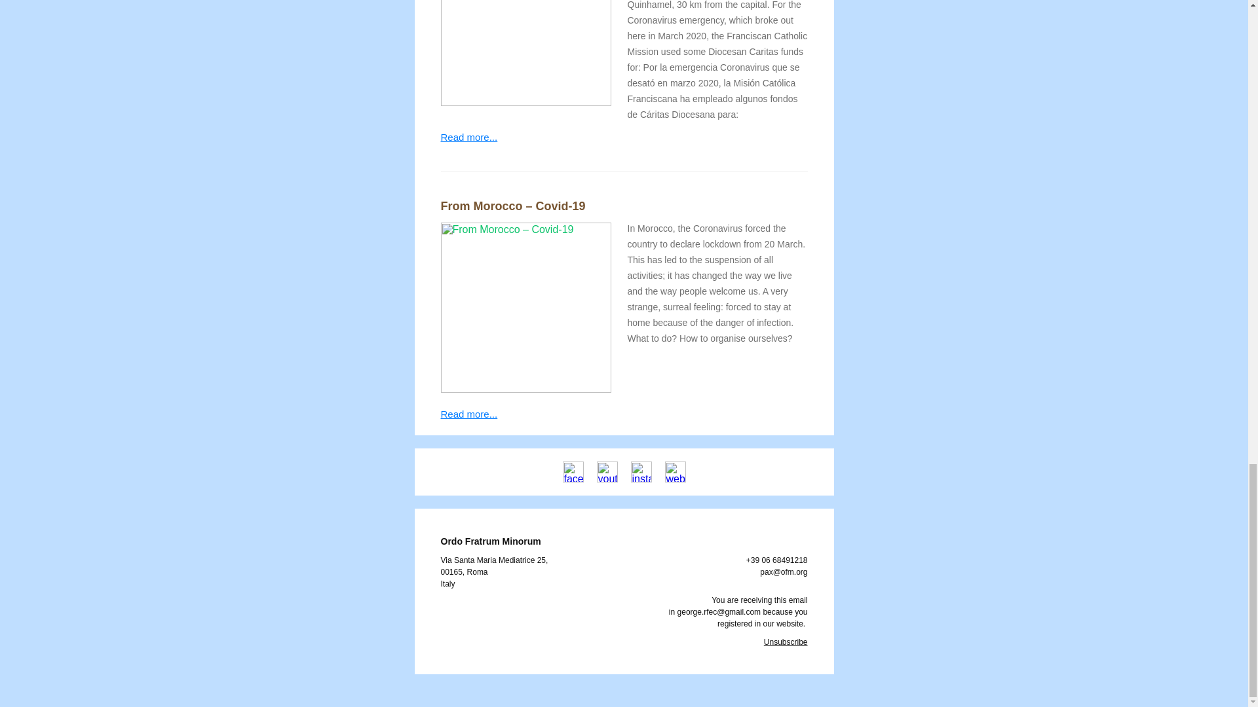 The height and width of the screenshot is (707, 1258). I want to click on Unsubscribe, so click(785, 642).